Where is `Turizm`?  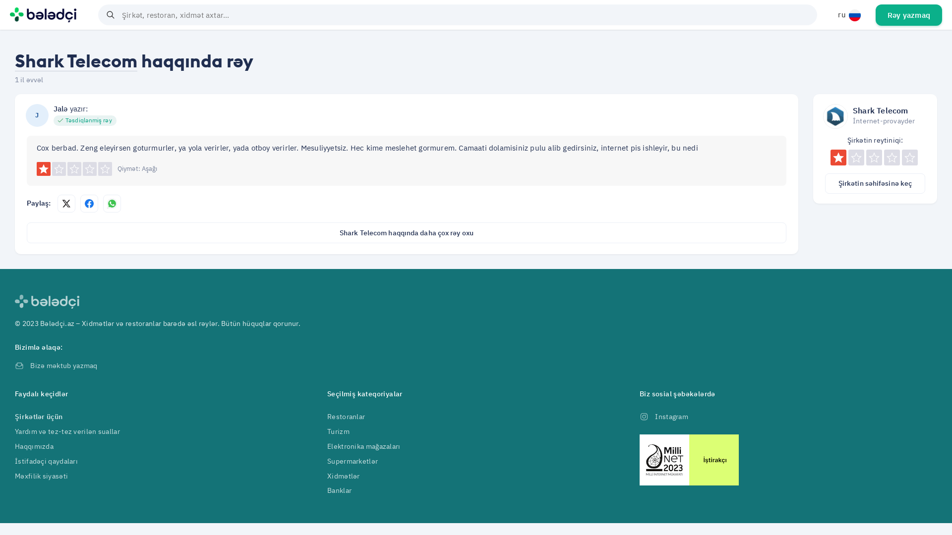
Turizm is located at coordinates (338, 431).